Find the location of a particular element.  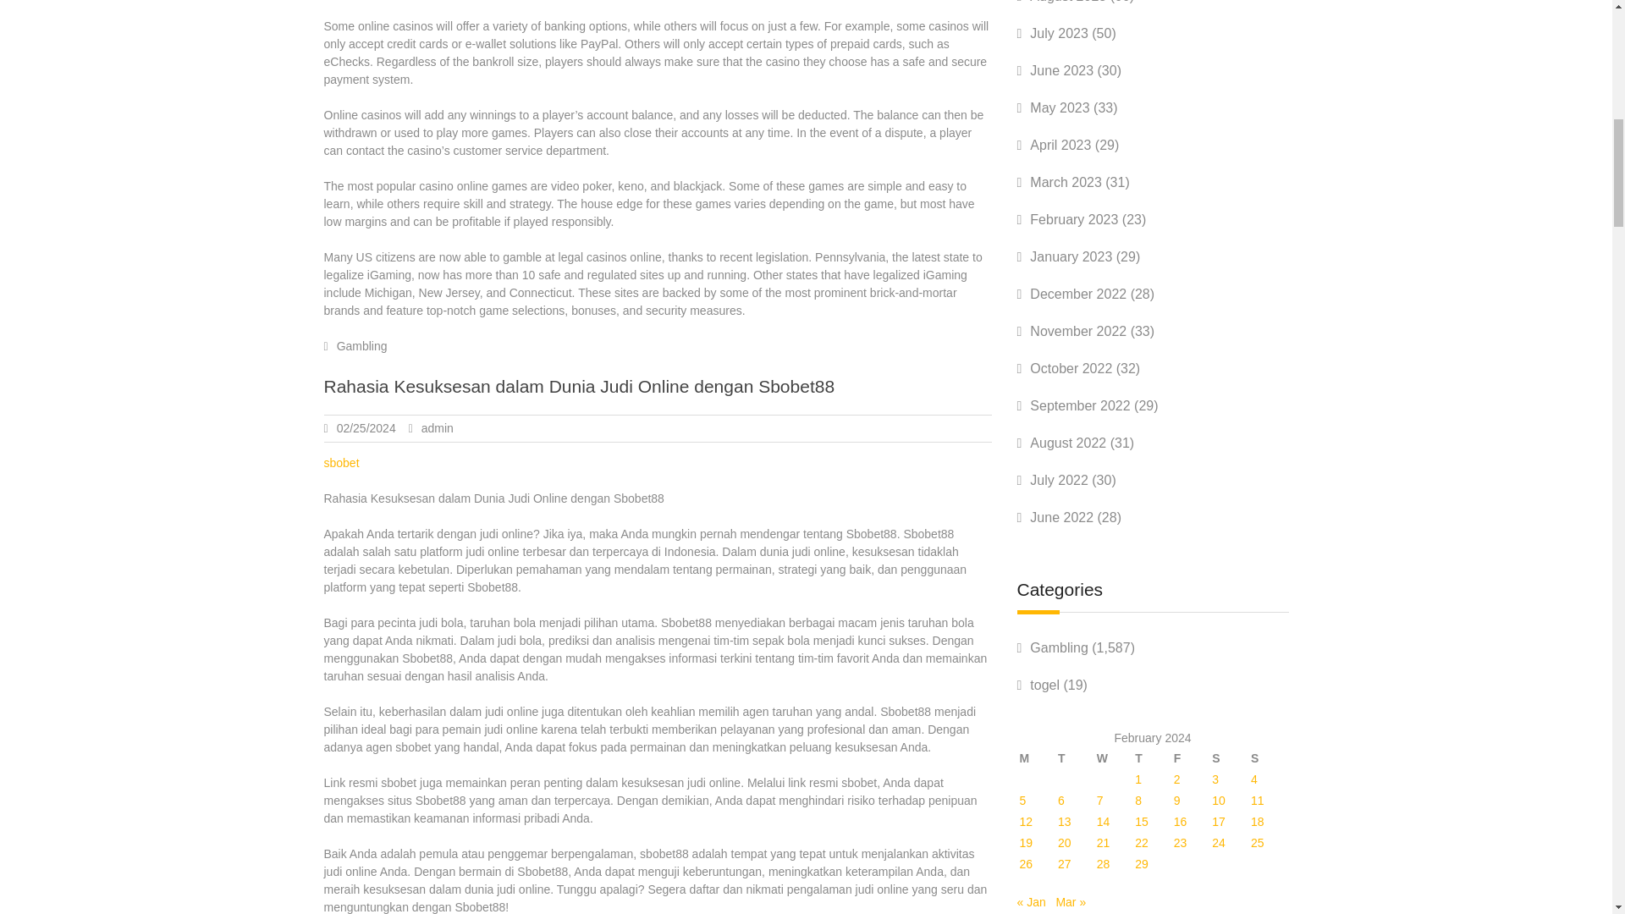

Thursday is located at coordinates (1153, 758).